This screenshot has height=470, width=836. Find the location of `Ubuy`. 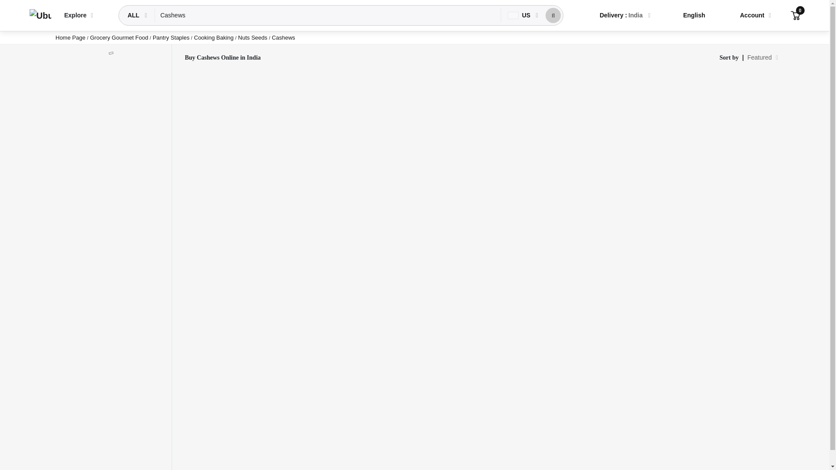

Ubuy is located at coordinates (40, 16).